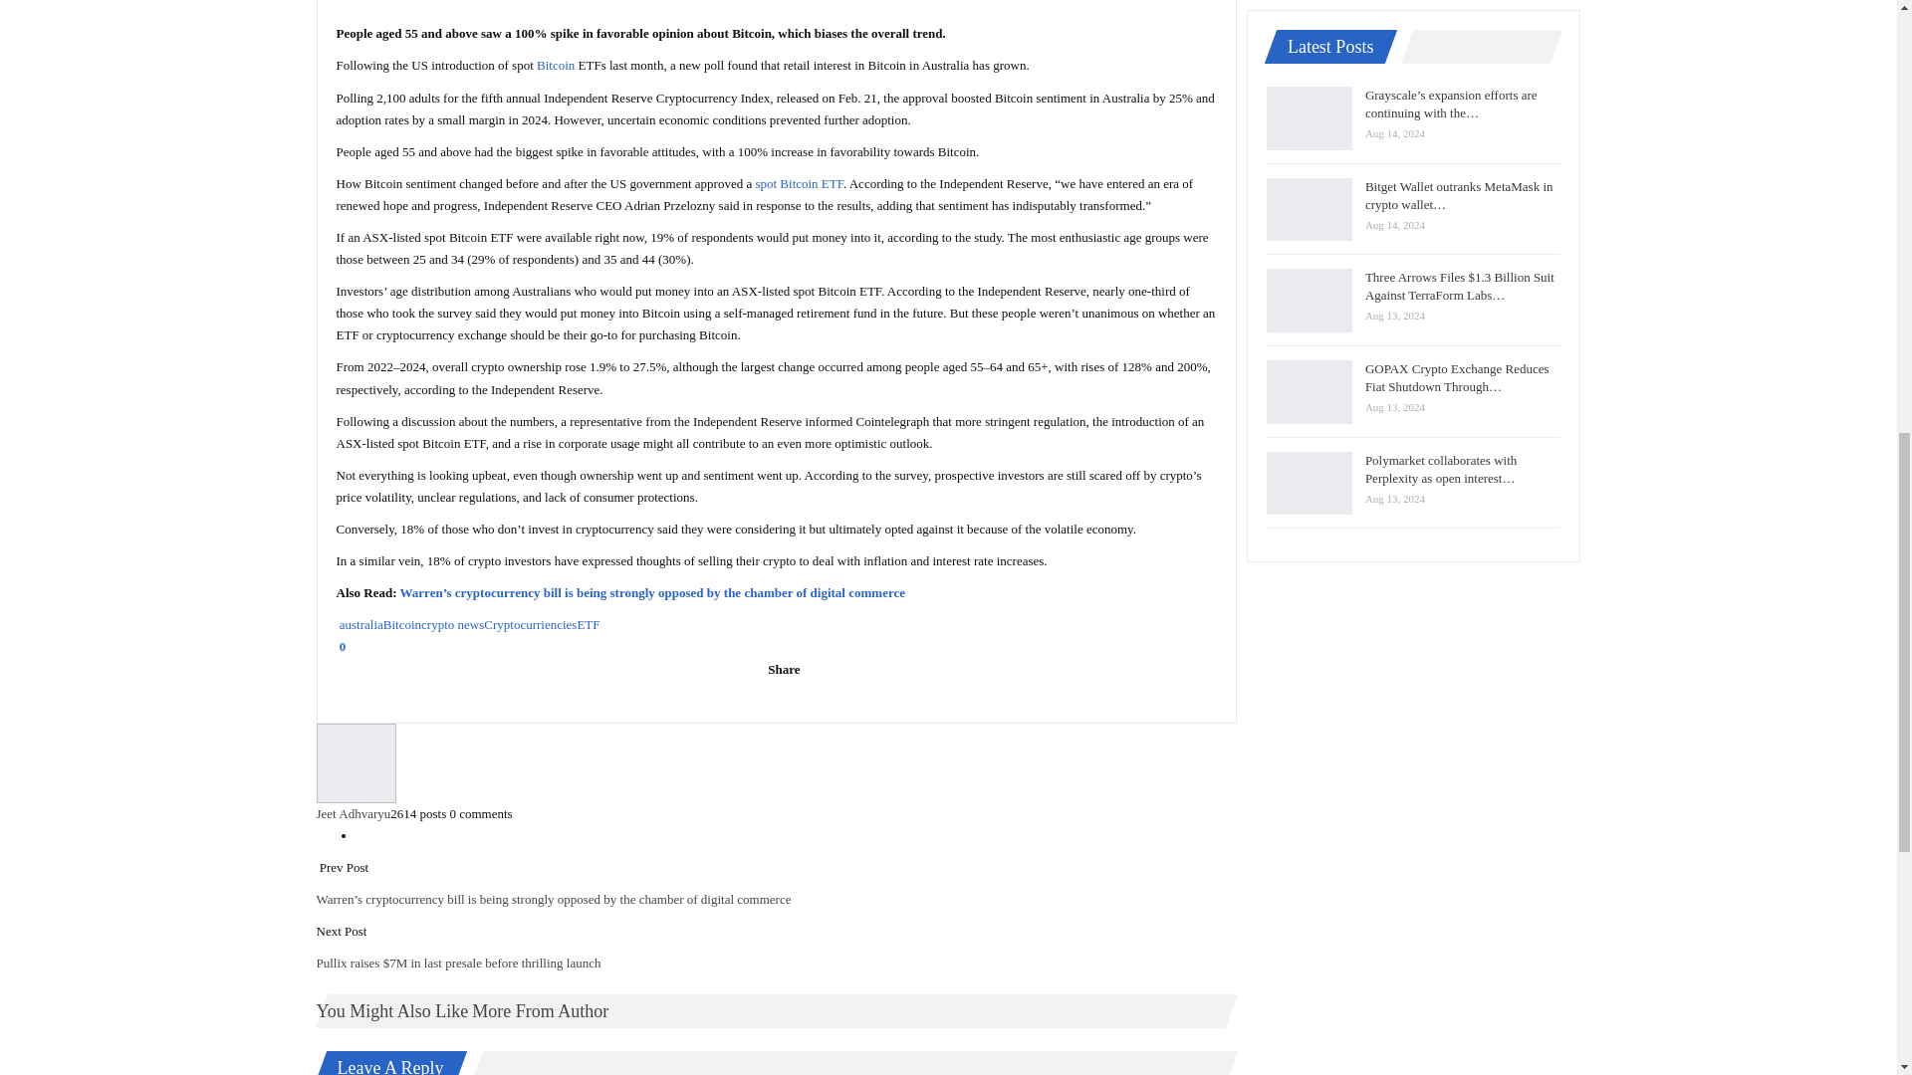 The height and width of the screenshot is (1075, 1912). What do you see at coordinates (777, 762) in the screenshot?
I see `Browse Author Articles` at bounding box center [777, 762].